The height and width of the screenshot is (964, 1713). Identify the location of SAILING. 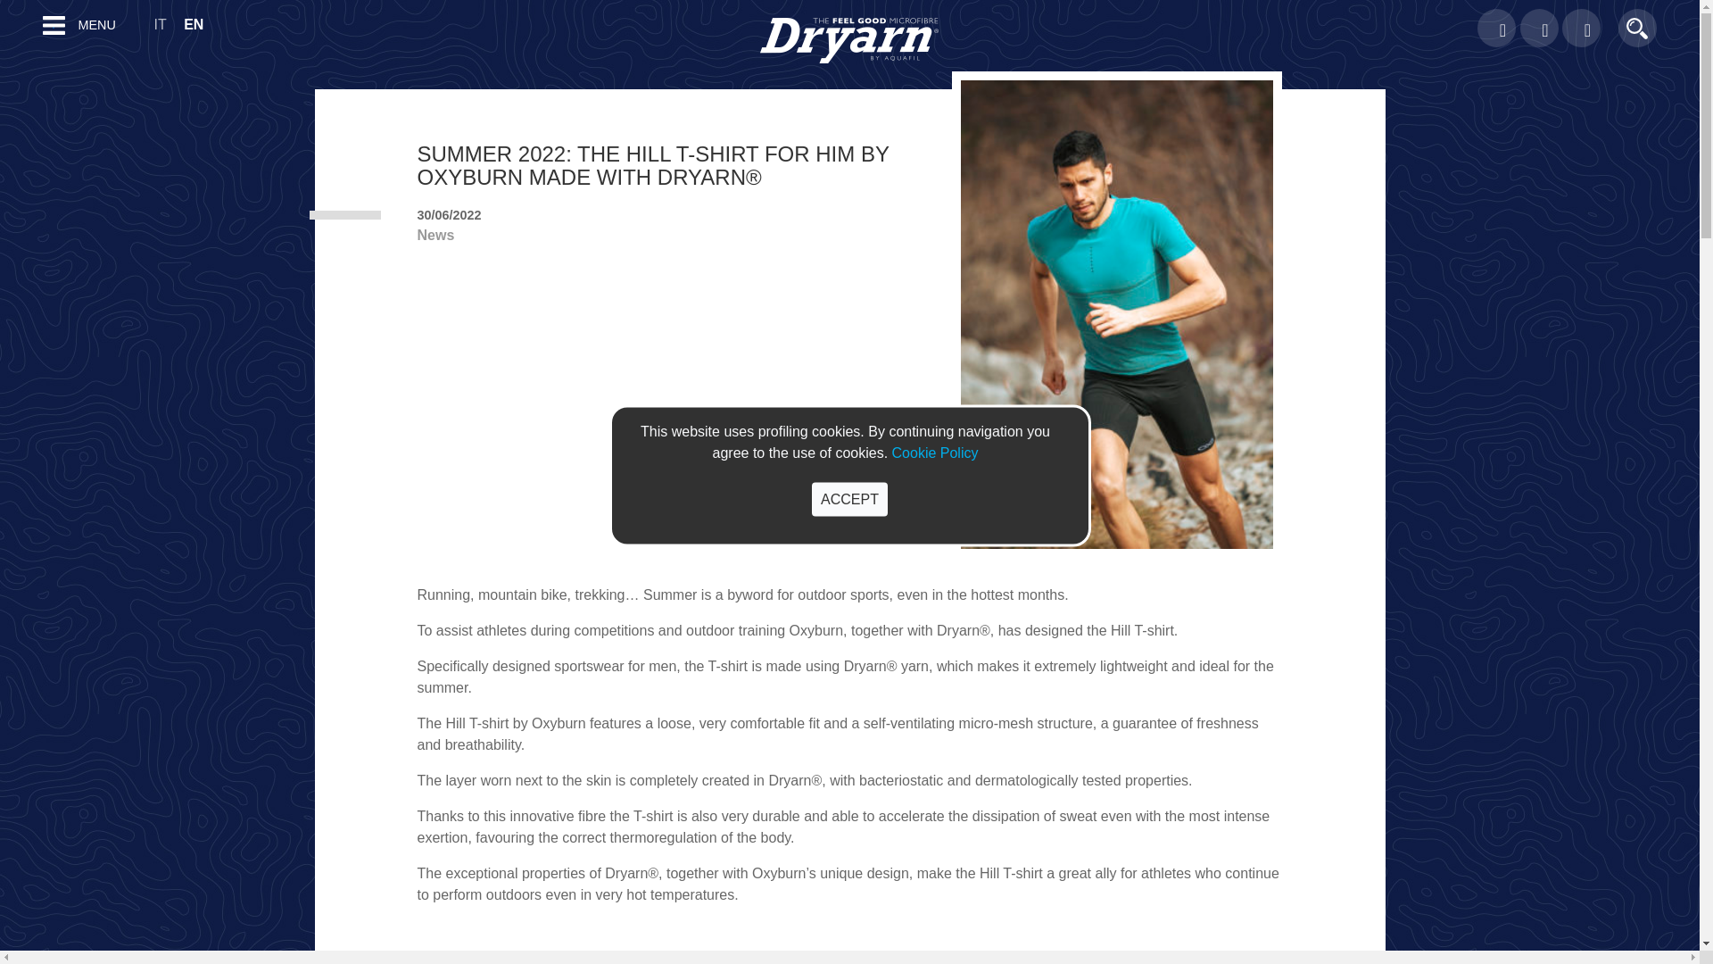
(21, 309).